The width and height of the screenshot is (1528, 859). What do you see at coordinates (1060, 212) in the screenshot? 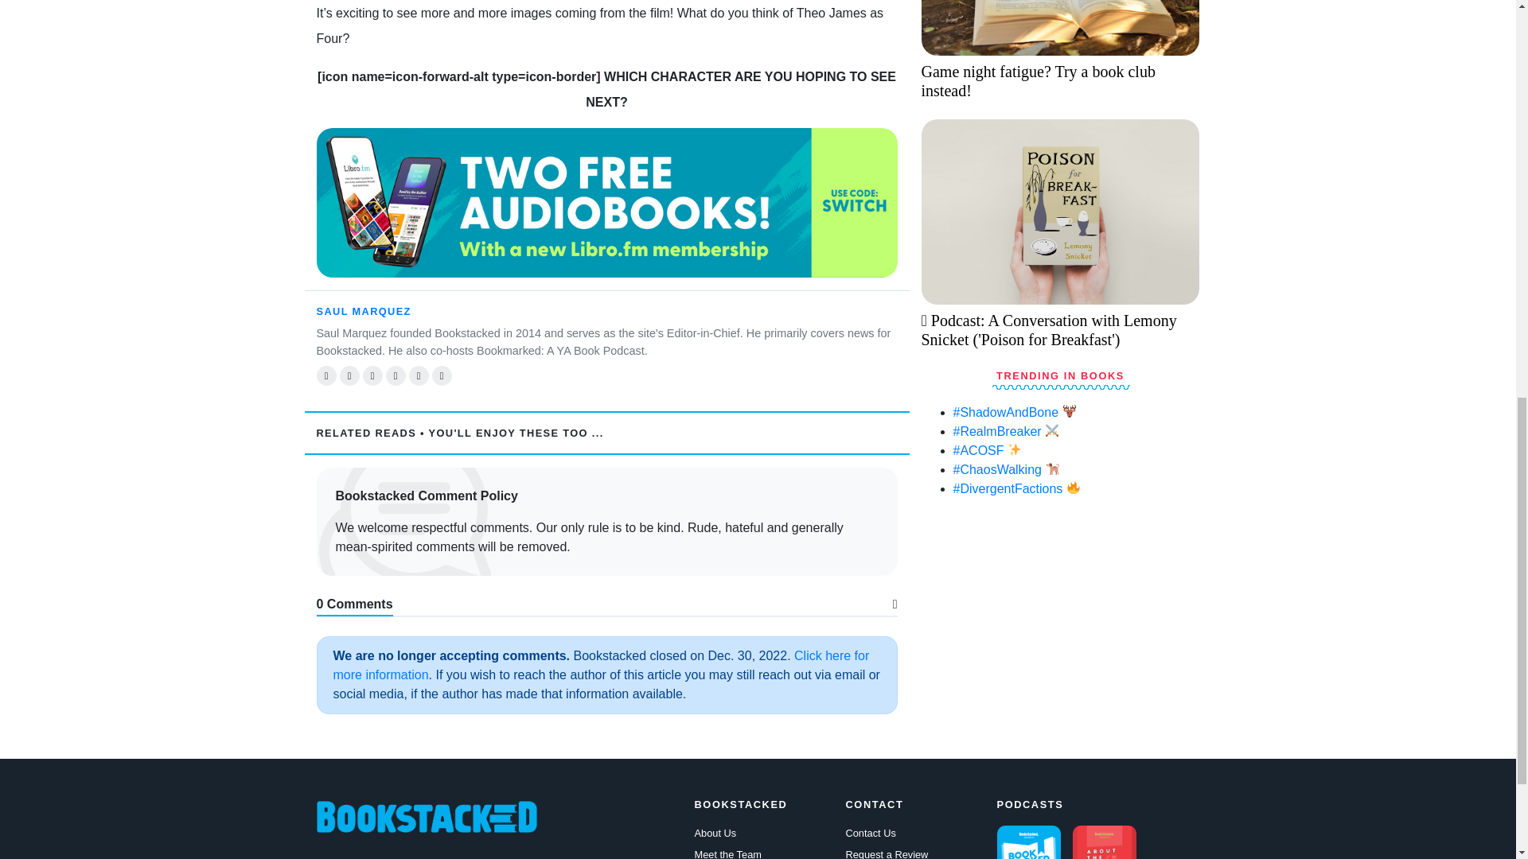
I see `A Conversation with Lemony Snicket` at bounding box center [1060, 212].